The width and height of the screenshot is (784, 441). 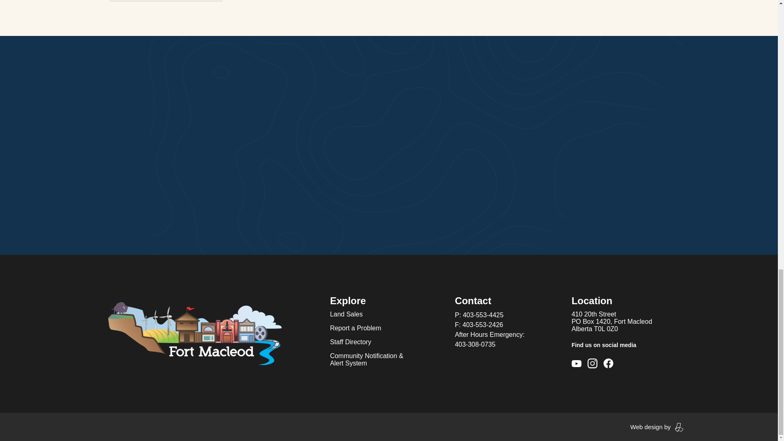 I want to click on Report a Problem, so click(x=355, y=328).